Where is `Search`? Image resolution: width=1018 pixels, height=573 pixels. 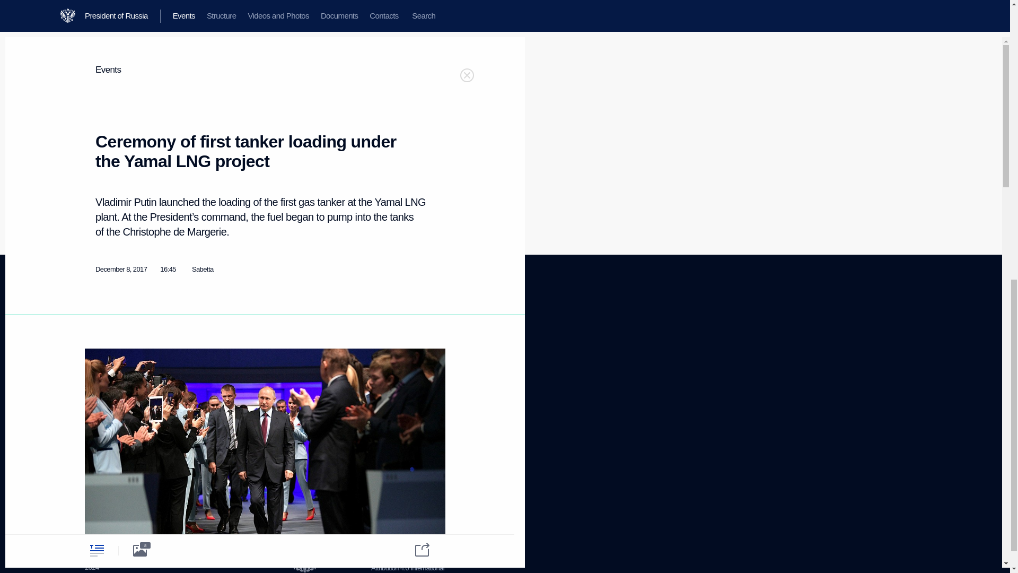
Search is located at coordinates (94, 402).